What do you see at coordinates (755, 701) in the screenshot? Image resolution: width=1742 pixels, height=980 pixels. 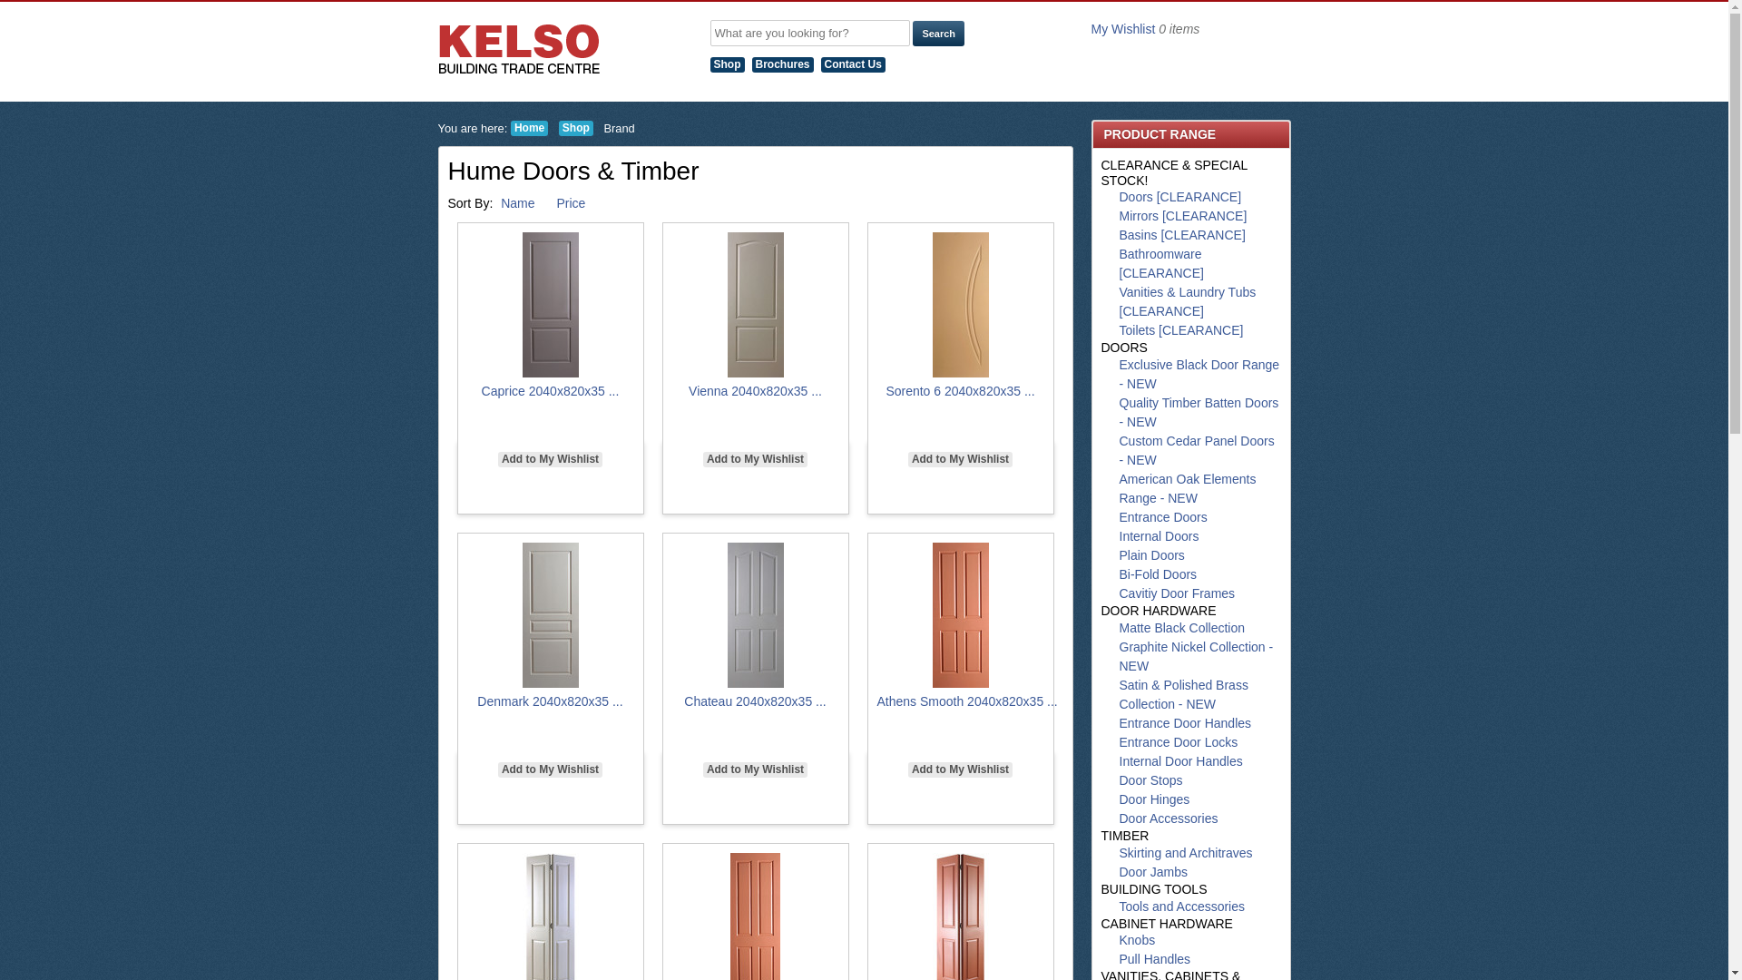 I see `Chateau 2040x820x35 ...` at bounding box center [755, 701].